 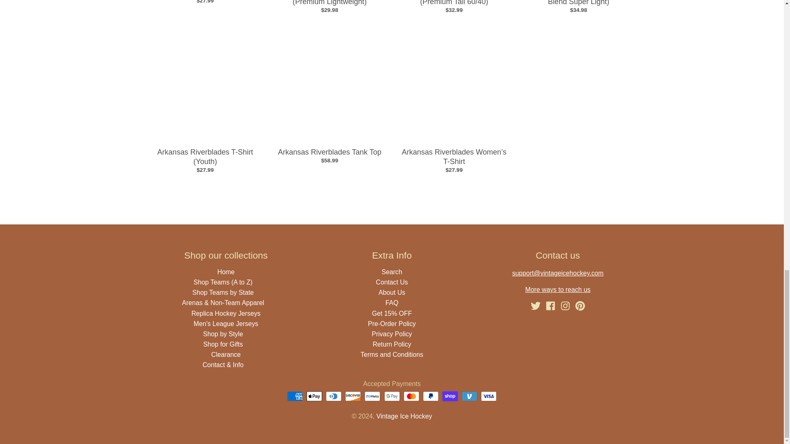 I want to click on Pinterest - Vintage Ice Hockey, so click(x=580, y=306).